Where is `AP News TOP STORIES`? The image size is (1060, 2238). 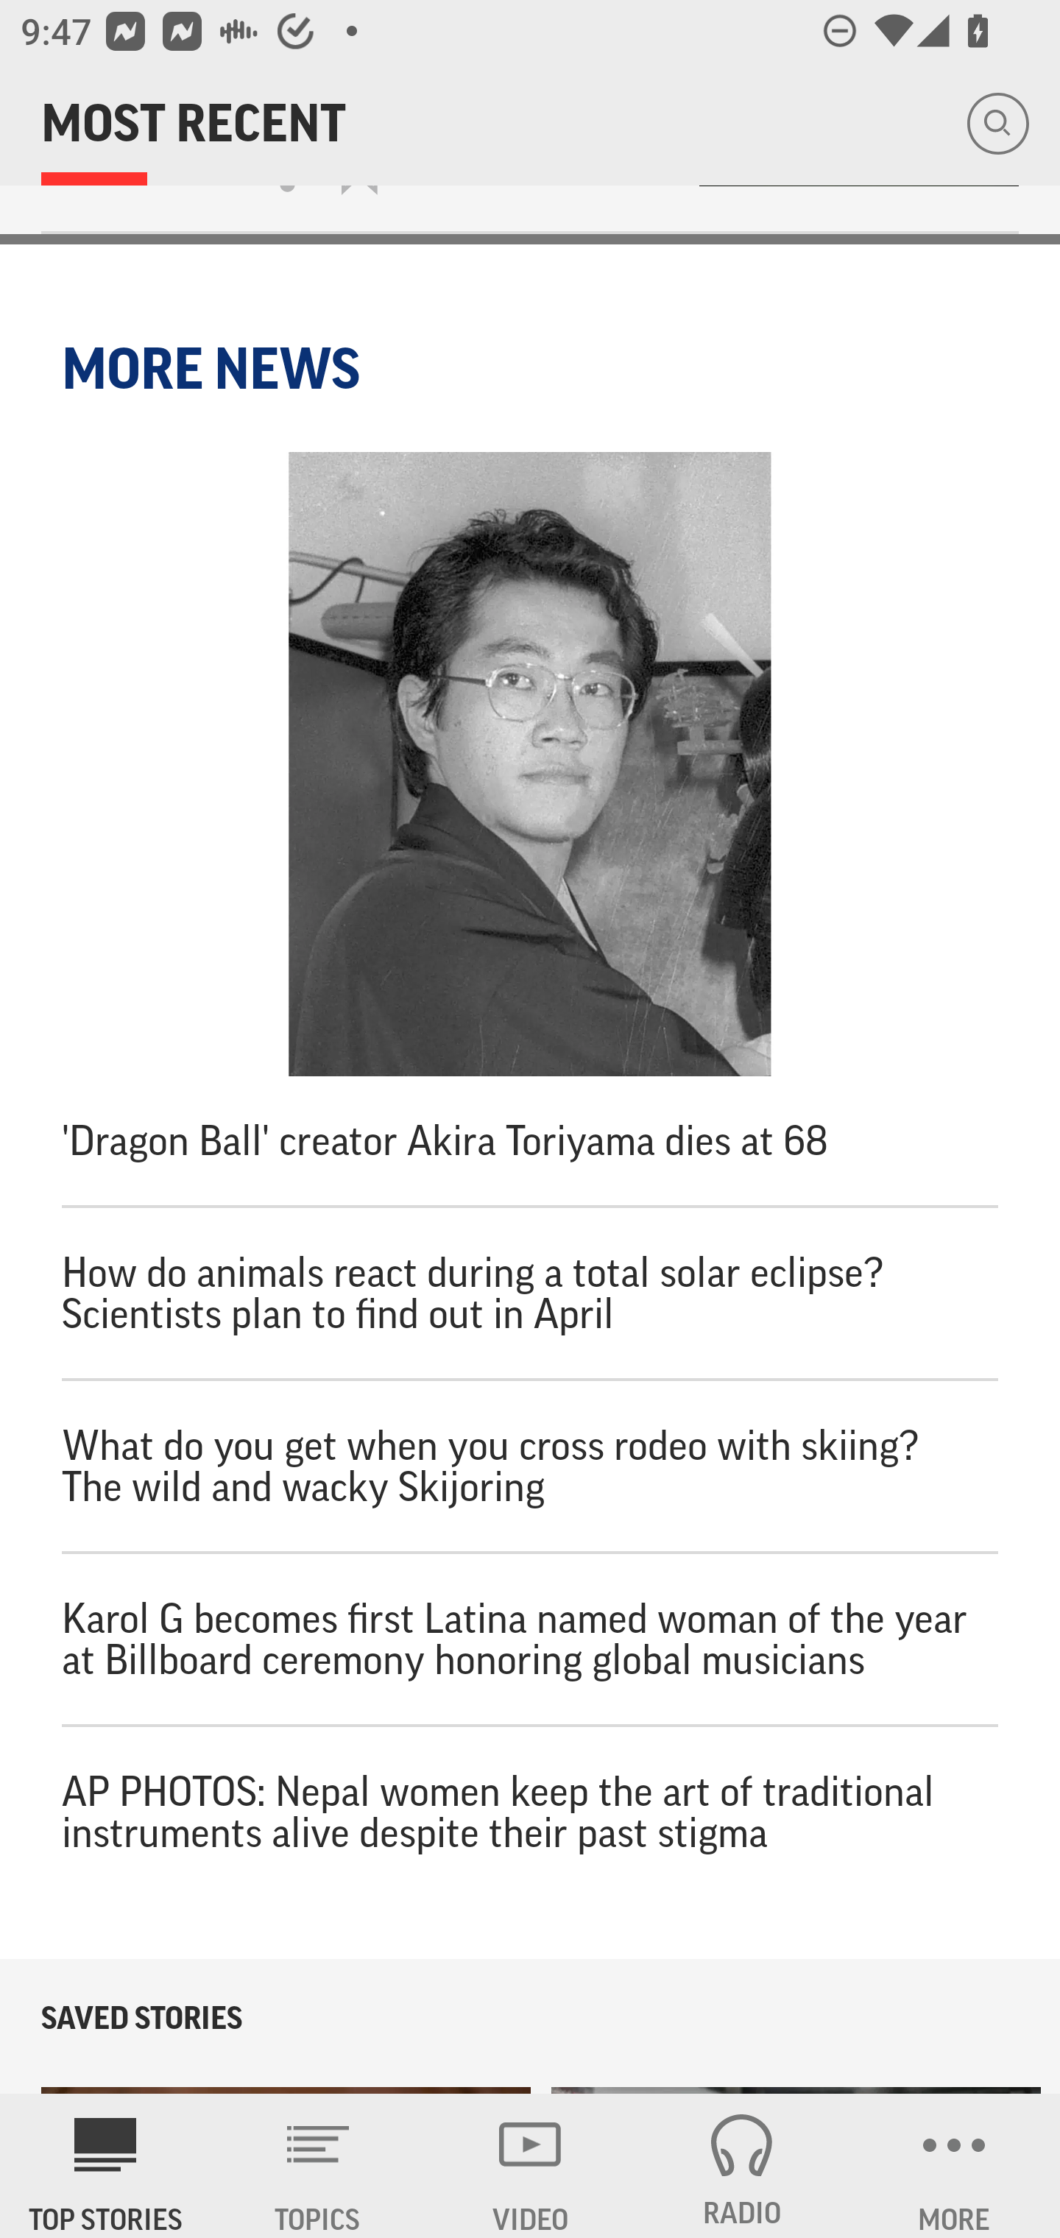 AP News TOP STORIES is located at coordinates (106, 2166).